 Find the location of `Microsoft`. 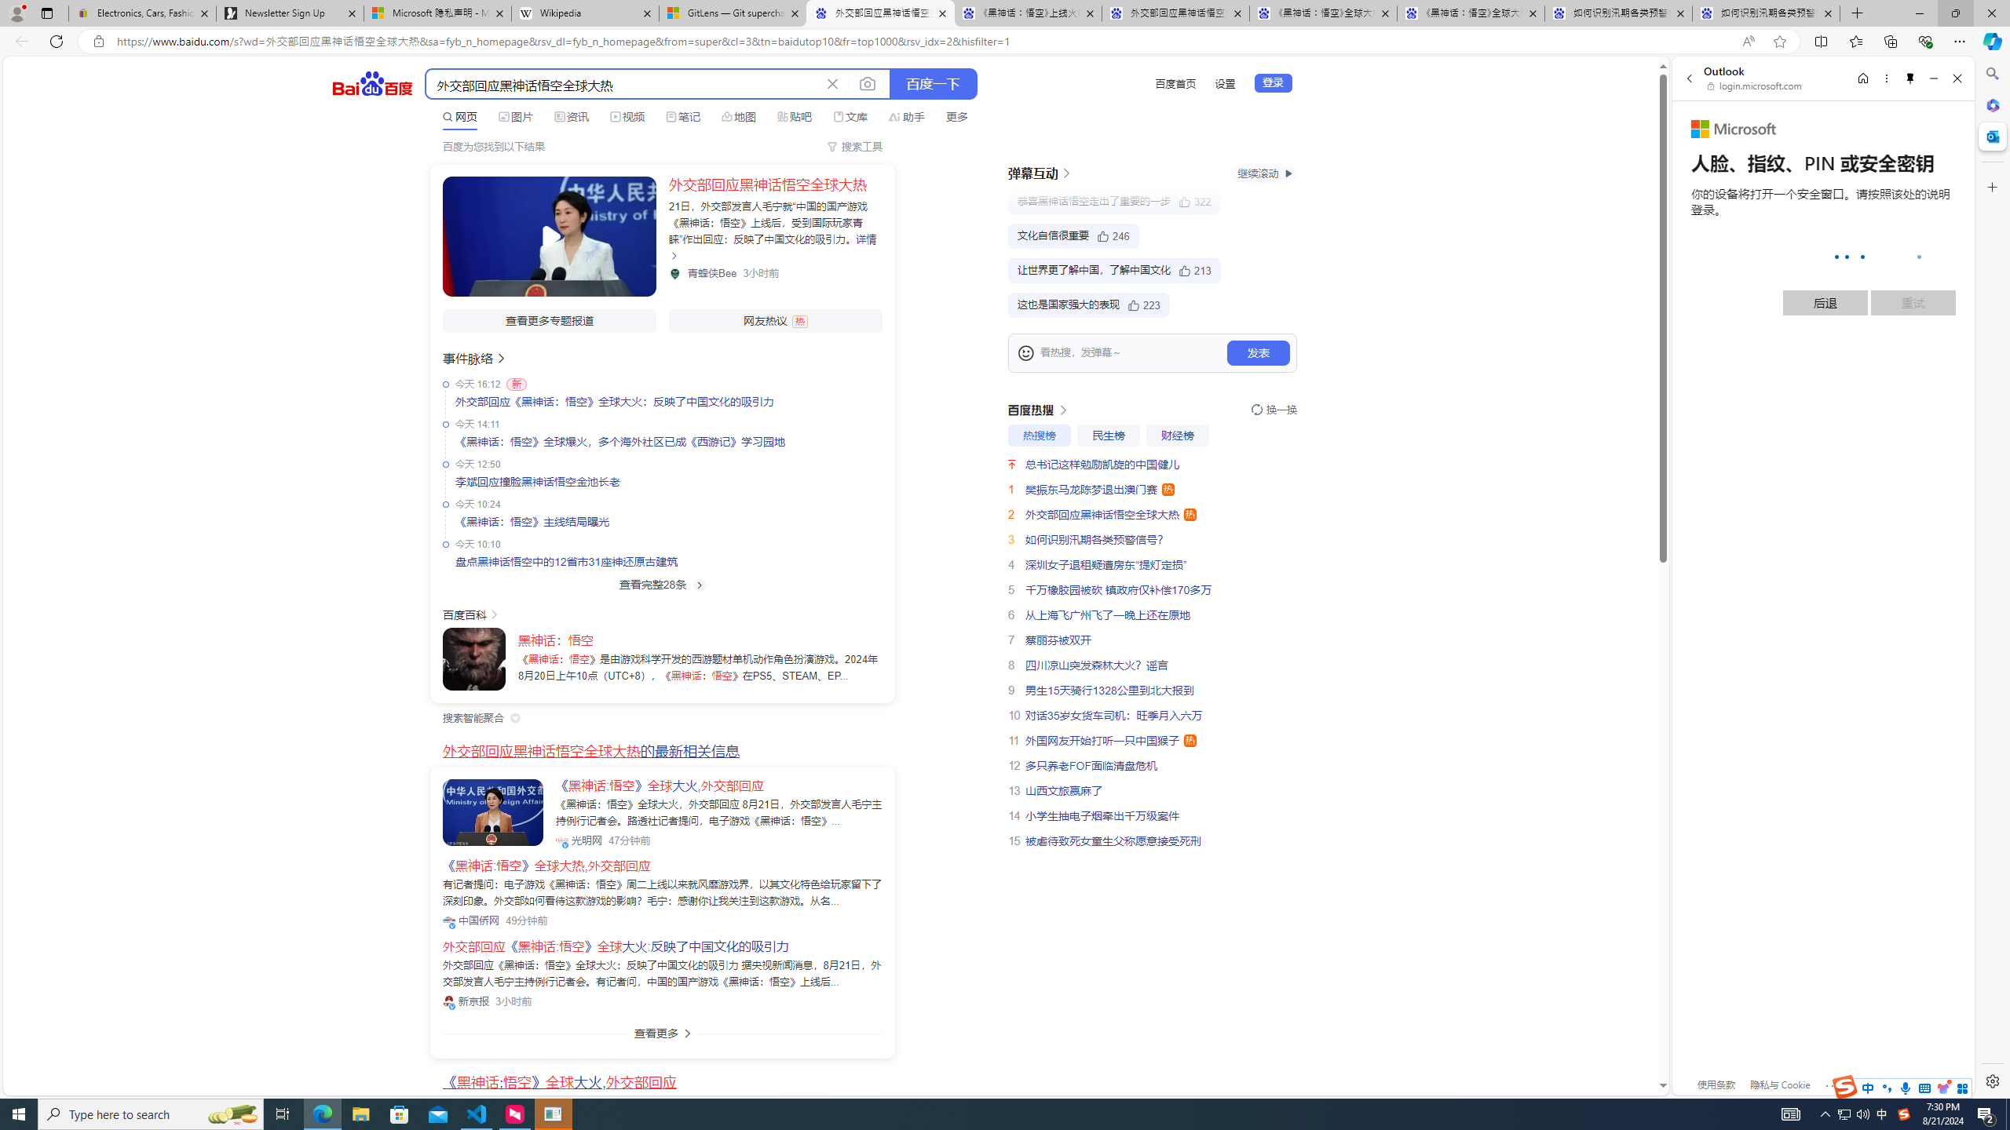

Microsoft is located at coordinates (1734, 129).